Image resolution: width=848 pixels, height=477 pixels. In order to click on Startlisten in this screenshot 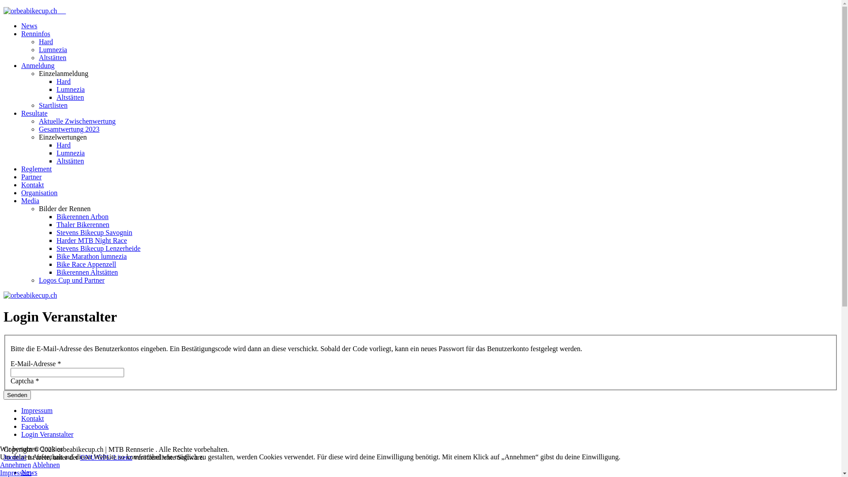, I will do `click(53, 105)`.